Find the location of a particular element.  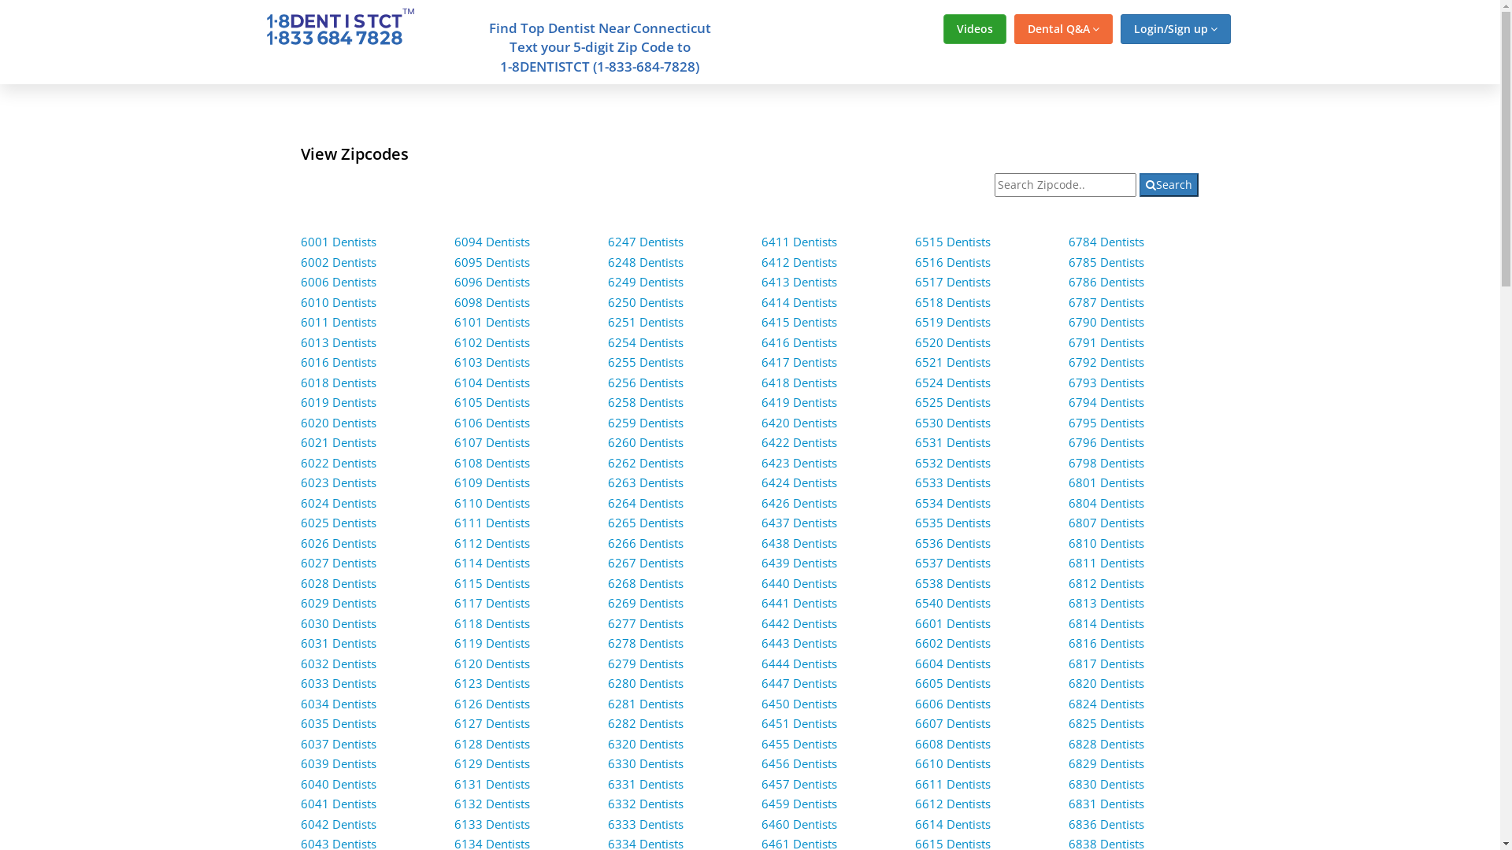

6282 Dentists is located at coordinates (646, 723).